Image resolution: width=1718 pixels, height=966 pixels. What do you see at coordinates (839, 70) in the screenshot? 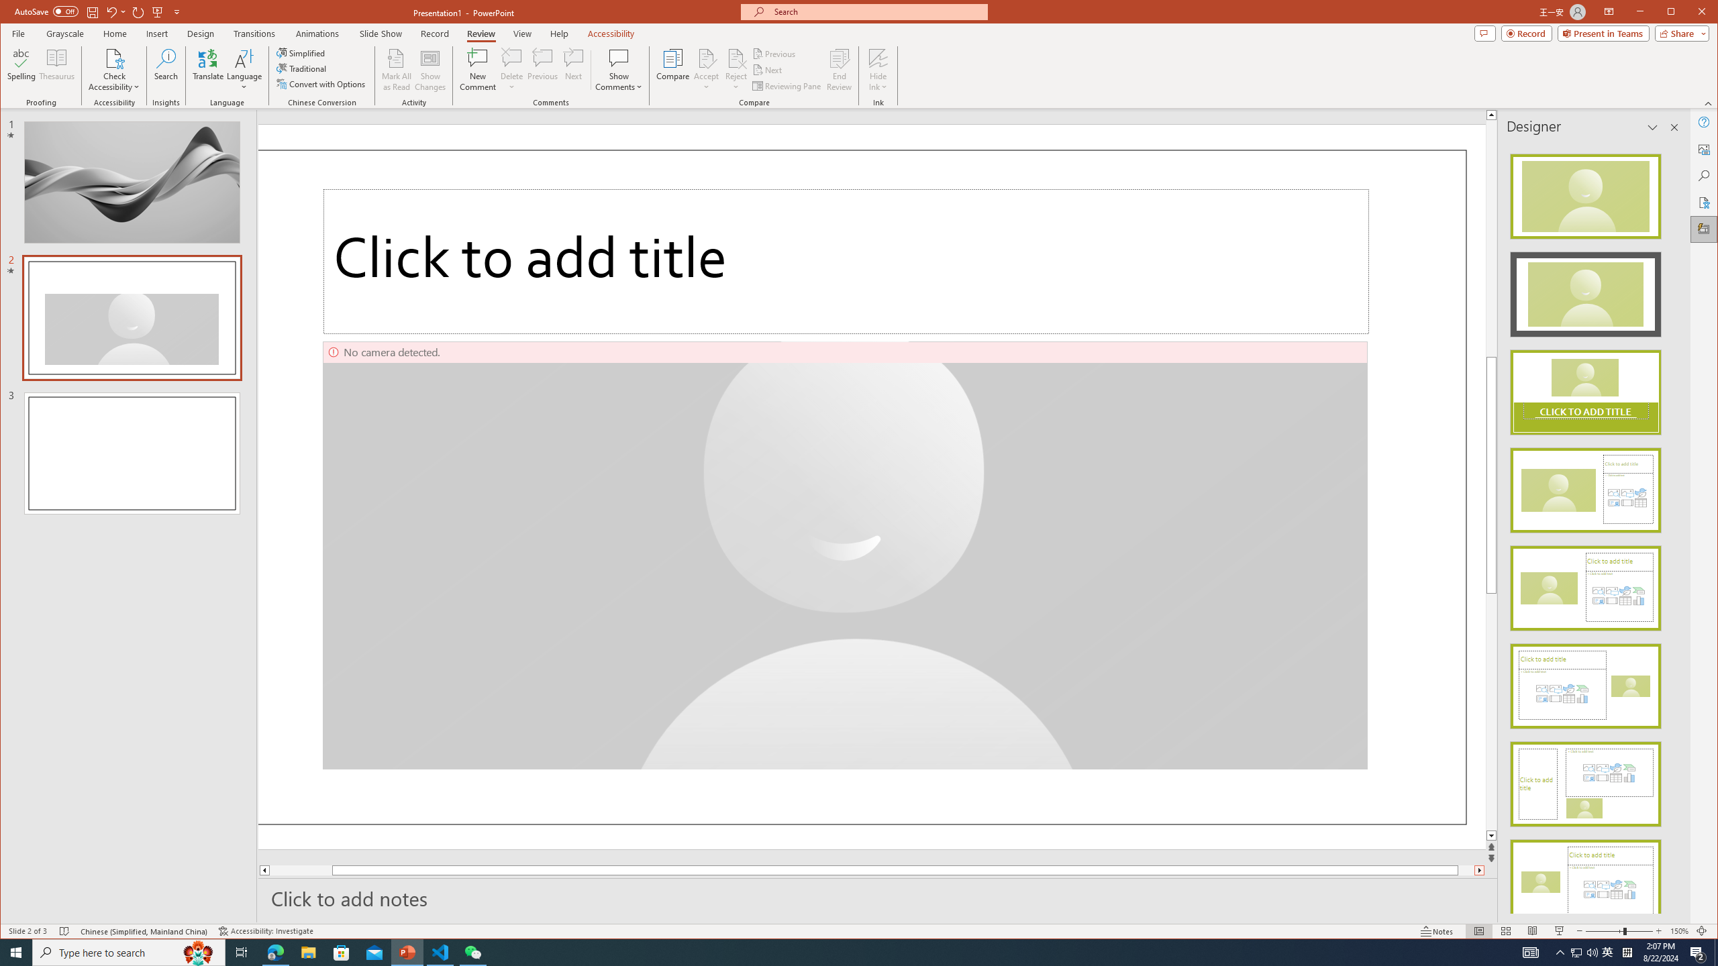
I see `End Review` at bounding box center [839, 70].